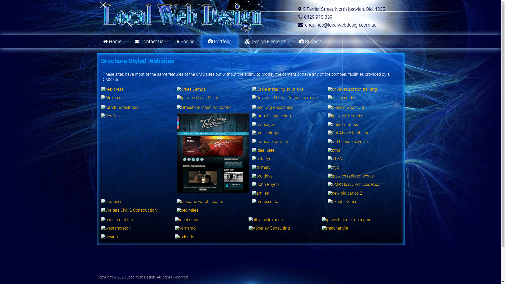  What do you see at coordinates (341, 25) in the screenshot?
I see `enquiries@localwebdesign.com.au` at bounding box center [341, 25].